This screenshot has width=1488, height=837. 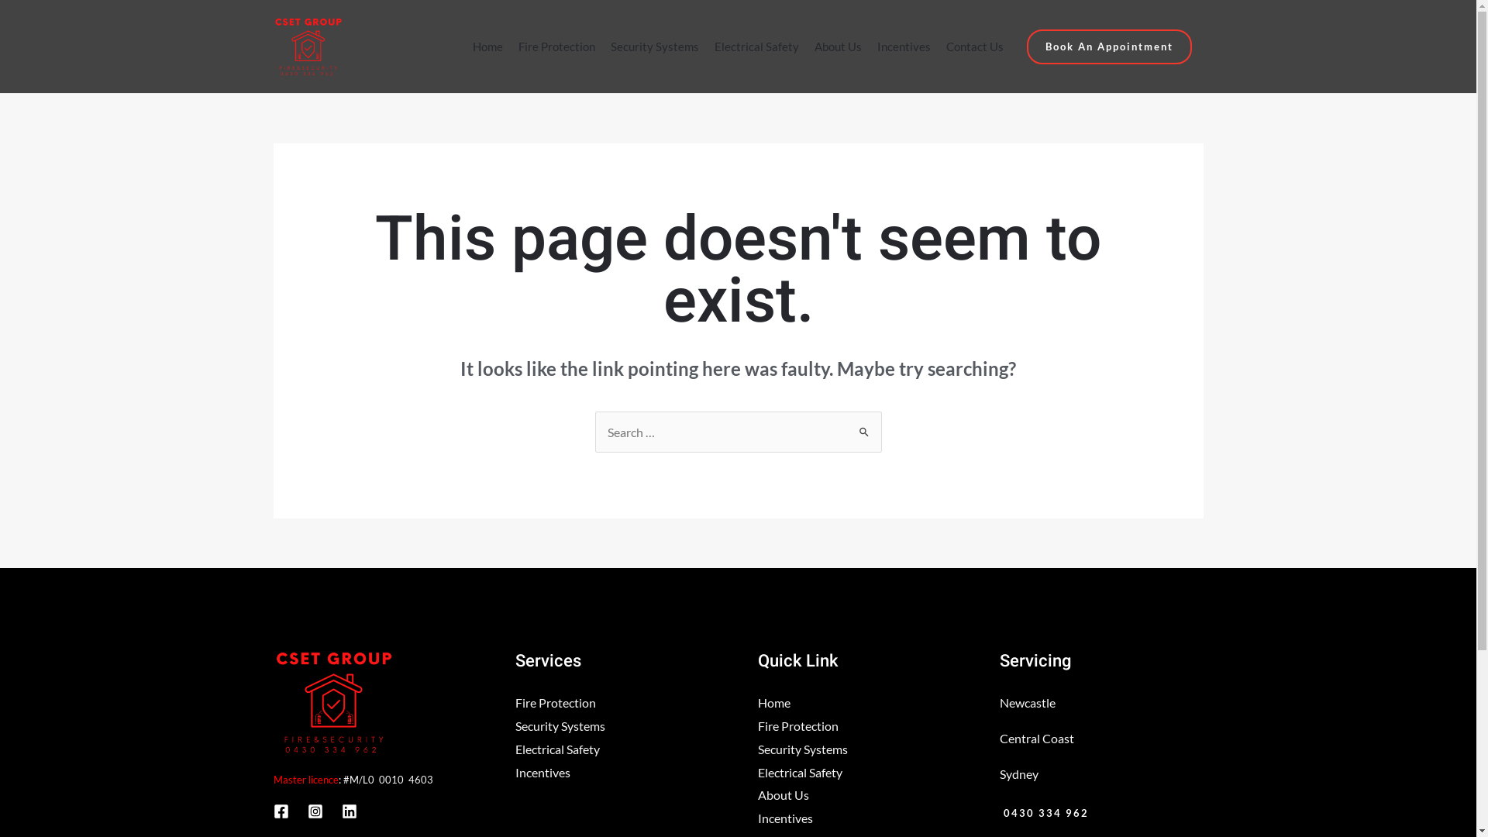 I want to click on Electrical Safety, so click(x=558, y=749).